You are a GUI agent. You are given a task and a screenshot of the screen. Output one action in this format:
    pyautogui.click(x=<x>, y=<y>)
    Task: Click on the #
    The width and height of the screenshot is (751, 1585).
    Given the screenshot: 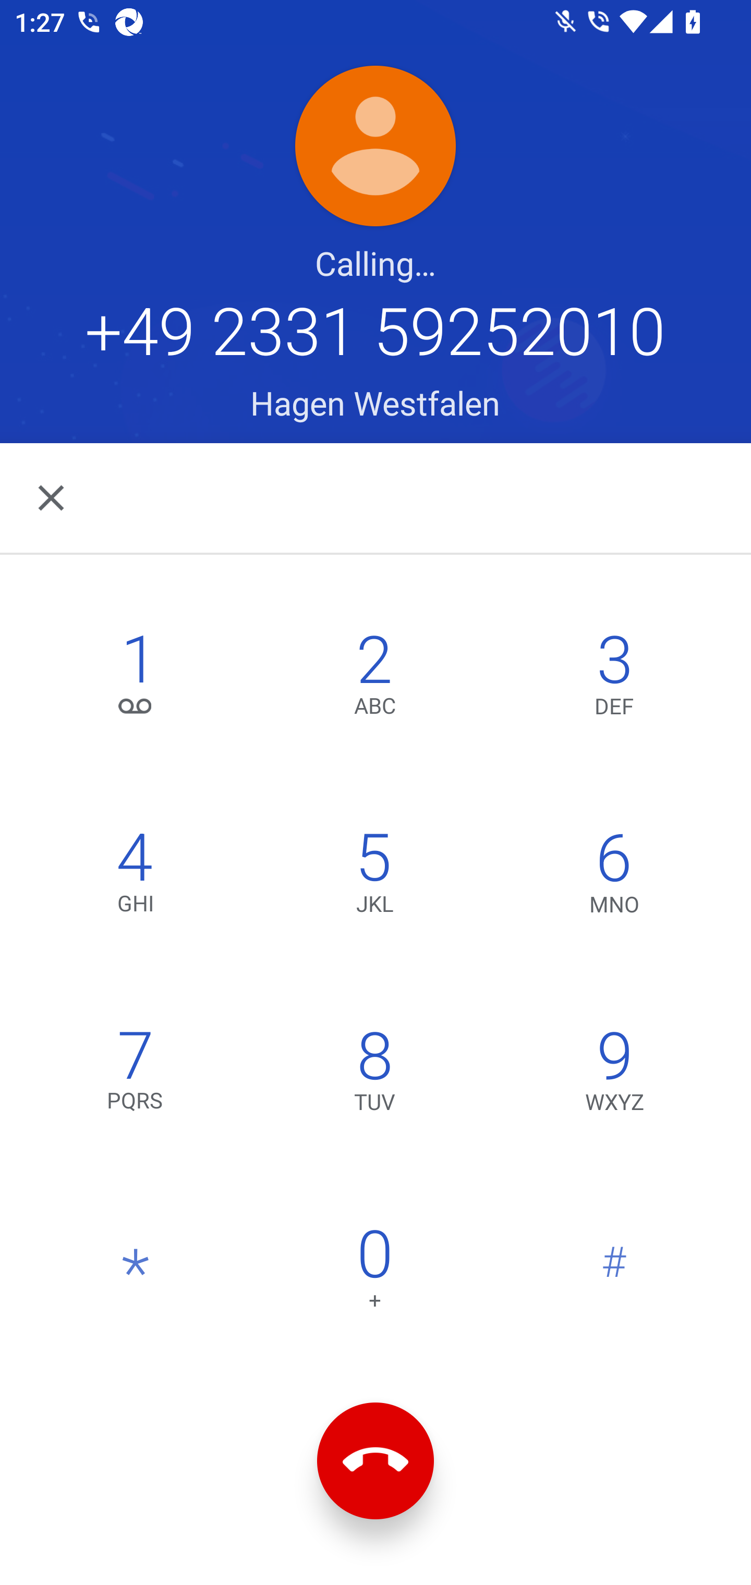 What is the action you would take?
    pyautogui.click(x=614, y=1273)
    